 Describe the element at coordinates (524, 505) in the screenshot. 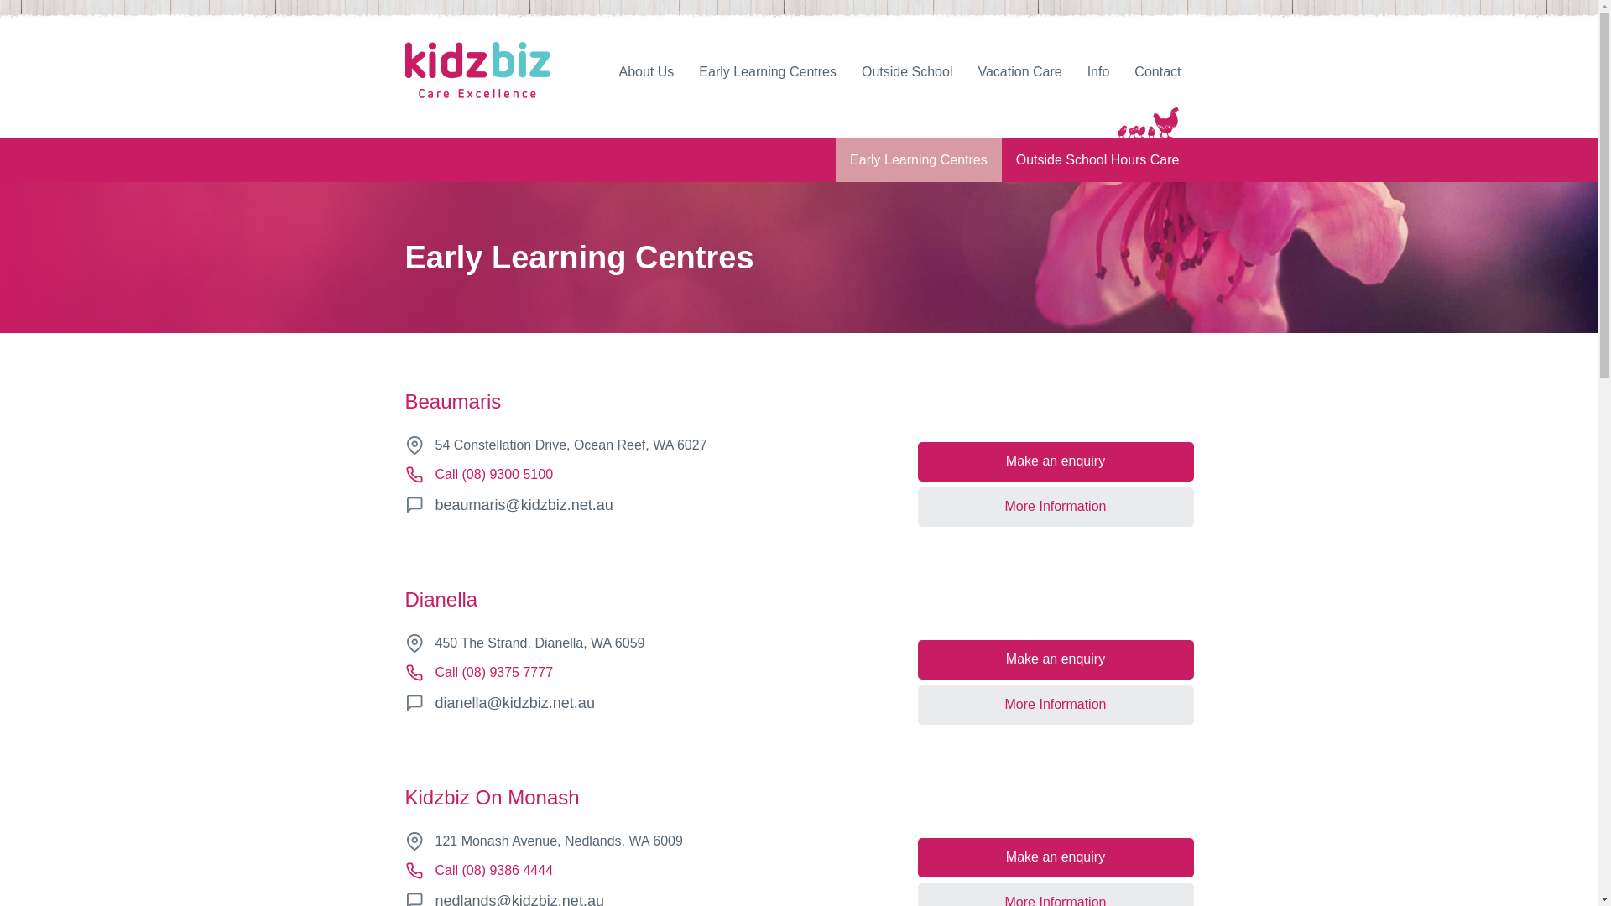

I see `beaumaris@kidzbiz.net.au` at that location.